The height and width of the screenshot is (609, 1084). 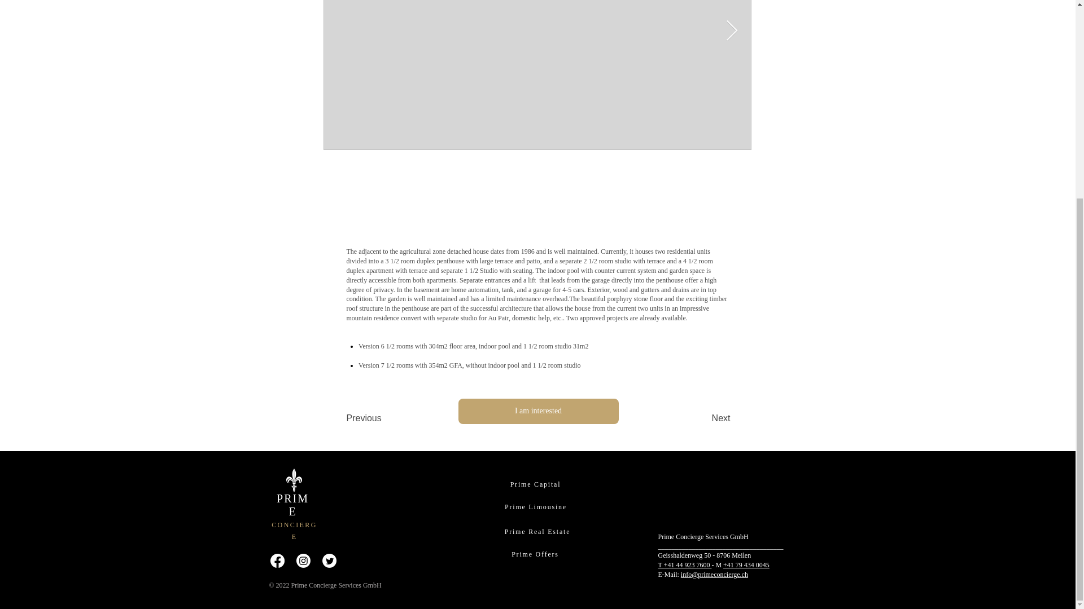 I want to click on Prime Capital, so click(x=535, y=485).